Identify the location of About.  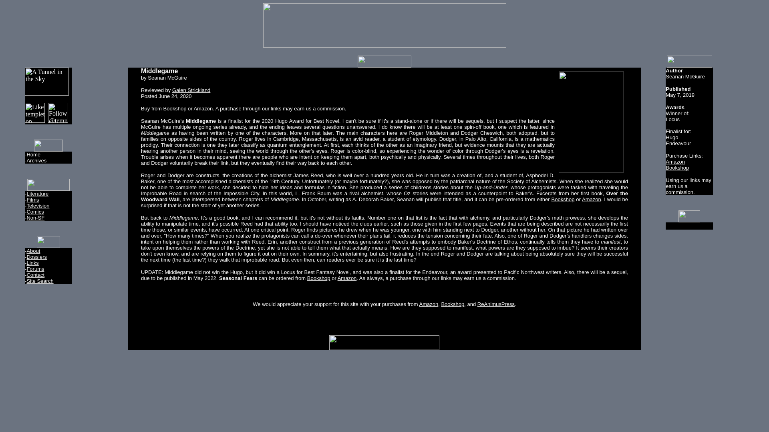
(33, 251).